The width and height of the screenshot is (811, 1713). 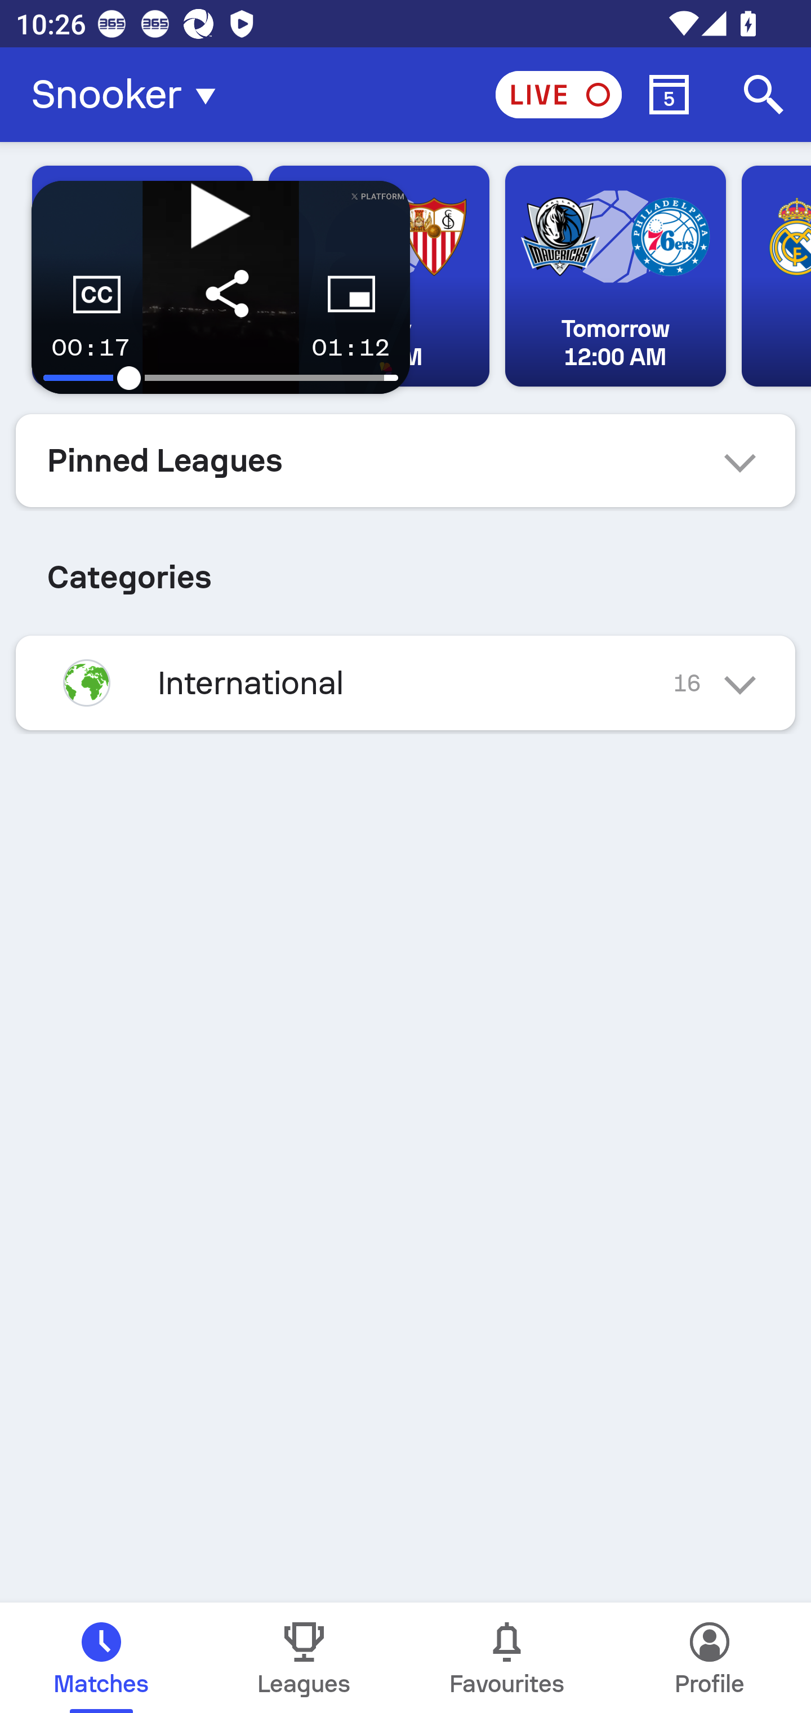 I want to click on International 16, so click(x=405, y=682).